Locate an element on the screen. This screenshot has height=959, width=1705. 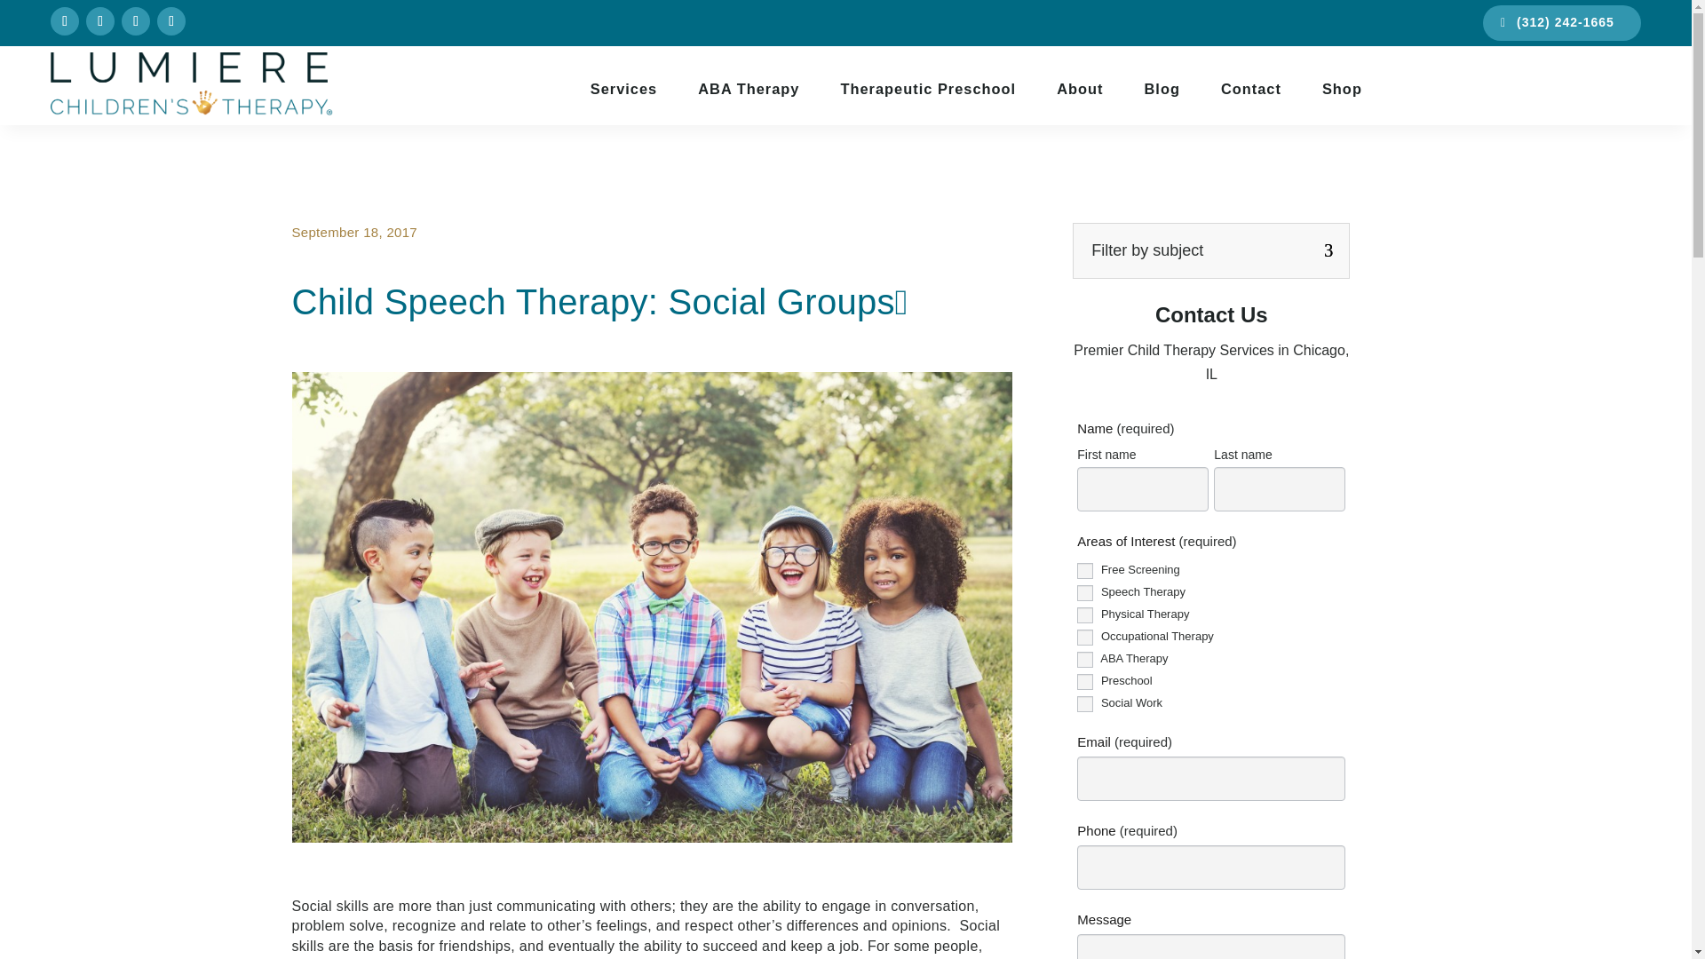
ABA Therapy is located at coordinates (1085, 659).